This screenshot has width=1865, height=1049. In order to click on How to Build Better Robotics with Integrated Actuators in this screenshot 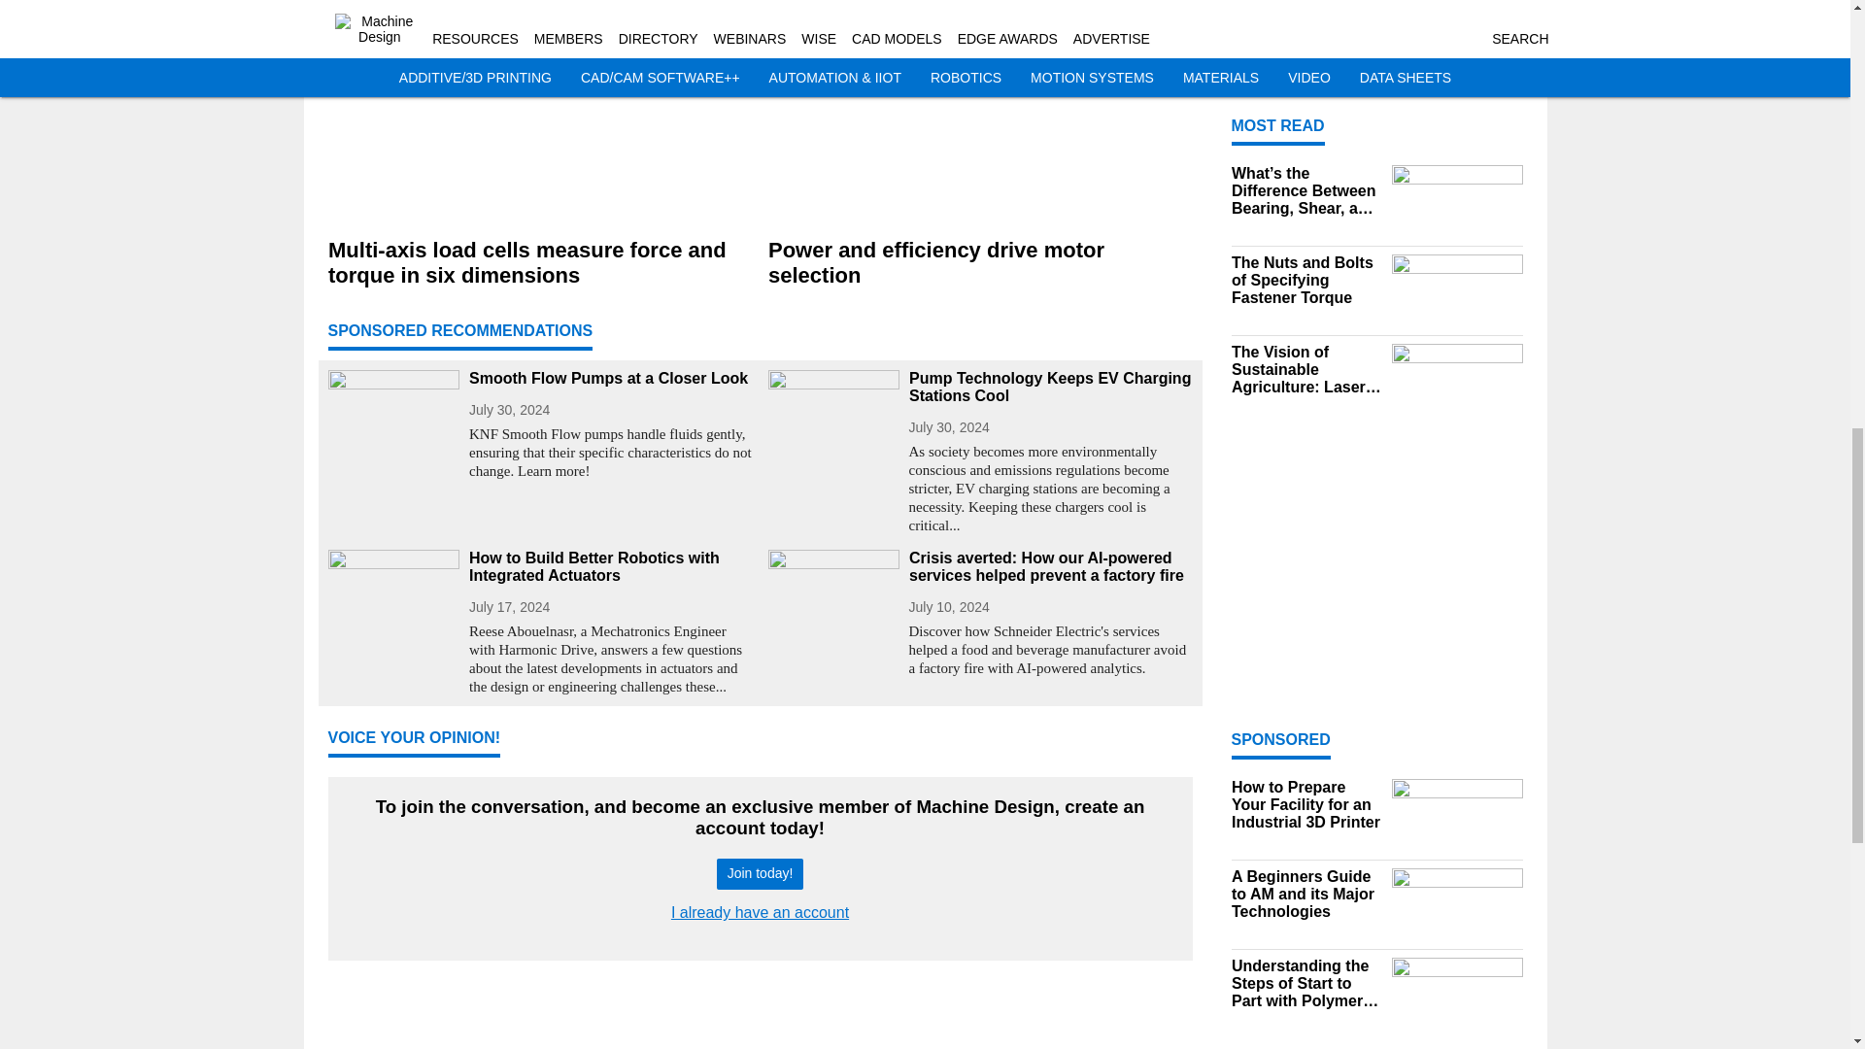, I will do `click(610, 566)`.